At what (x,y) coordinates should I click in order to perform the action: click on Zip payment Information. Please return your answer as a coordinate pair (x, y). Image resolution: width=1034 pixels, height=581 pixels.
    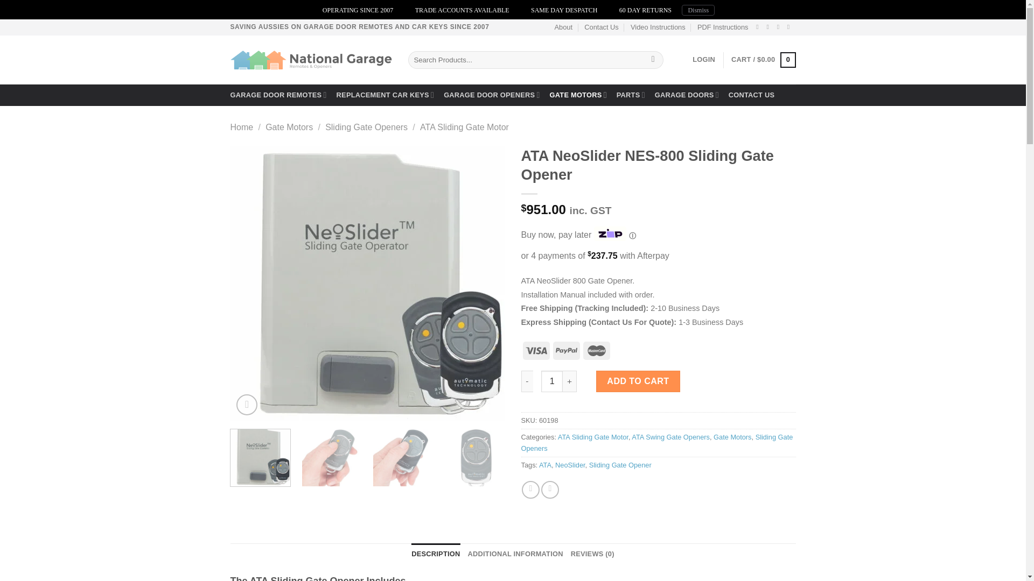
    Looking at the image, I should click on (631, 236).